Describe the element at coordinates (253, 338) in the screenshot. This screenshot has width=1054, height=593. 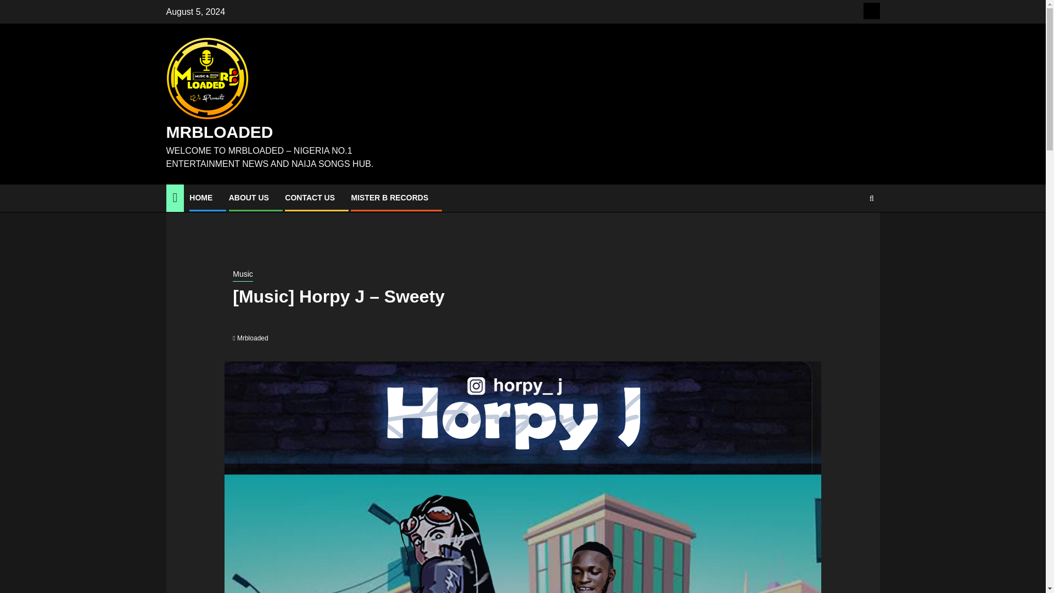
I see `Mrbloaded` at that location.